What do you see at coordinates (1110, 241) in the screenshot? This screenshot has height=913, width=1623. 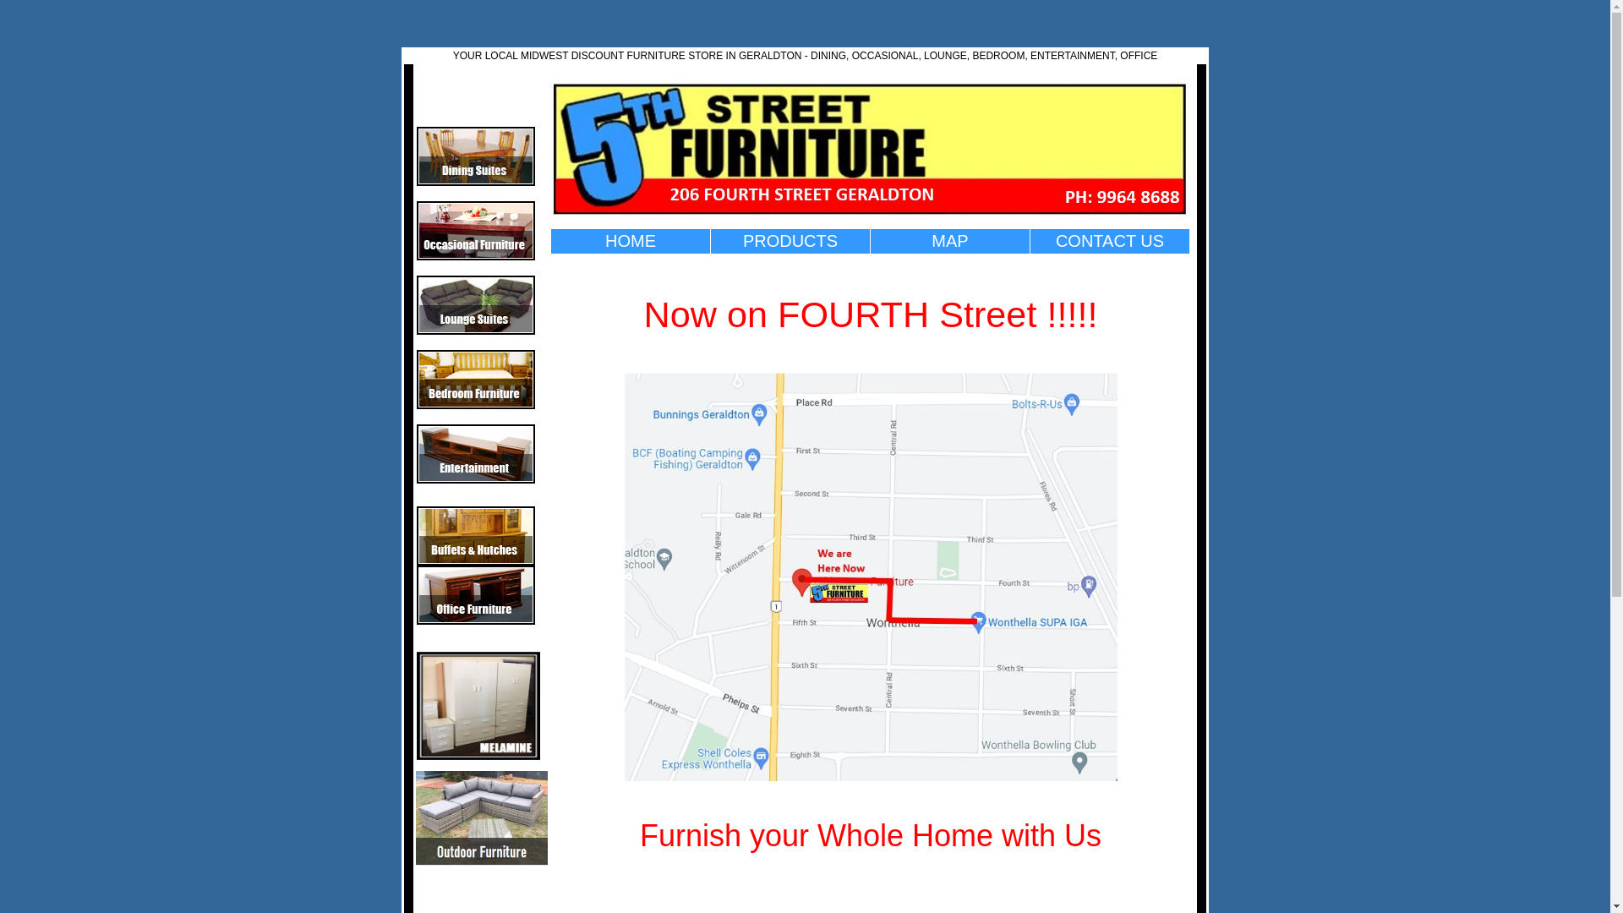 I see `CONTACT US` at bounding box center [1110, 241].